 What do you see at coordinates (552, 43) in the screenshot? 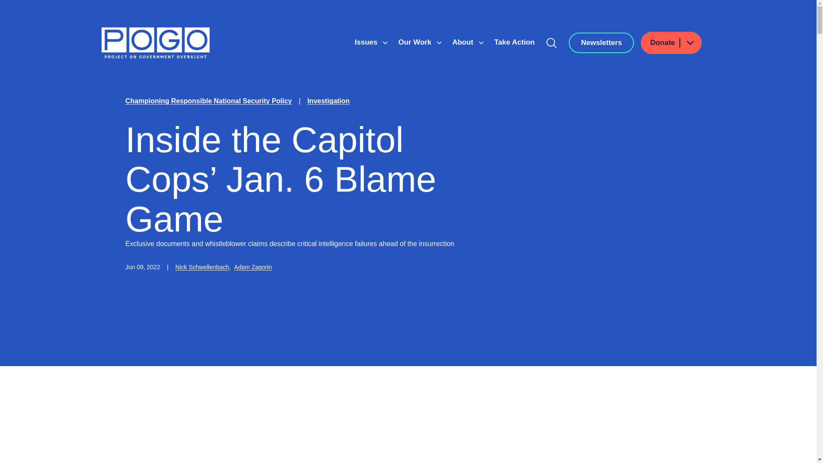
I see `Search` at bounding box center [552, 43].